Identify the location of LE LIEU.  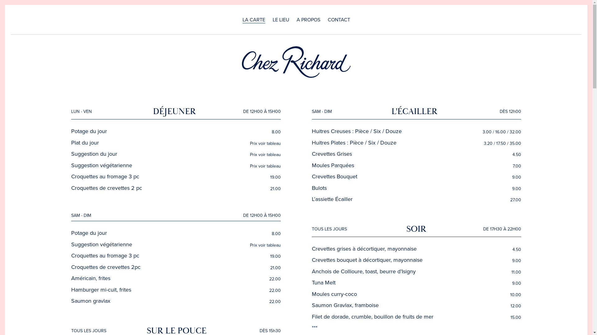
(280, 20).